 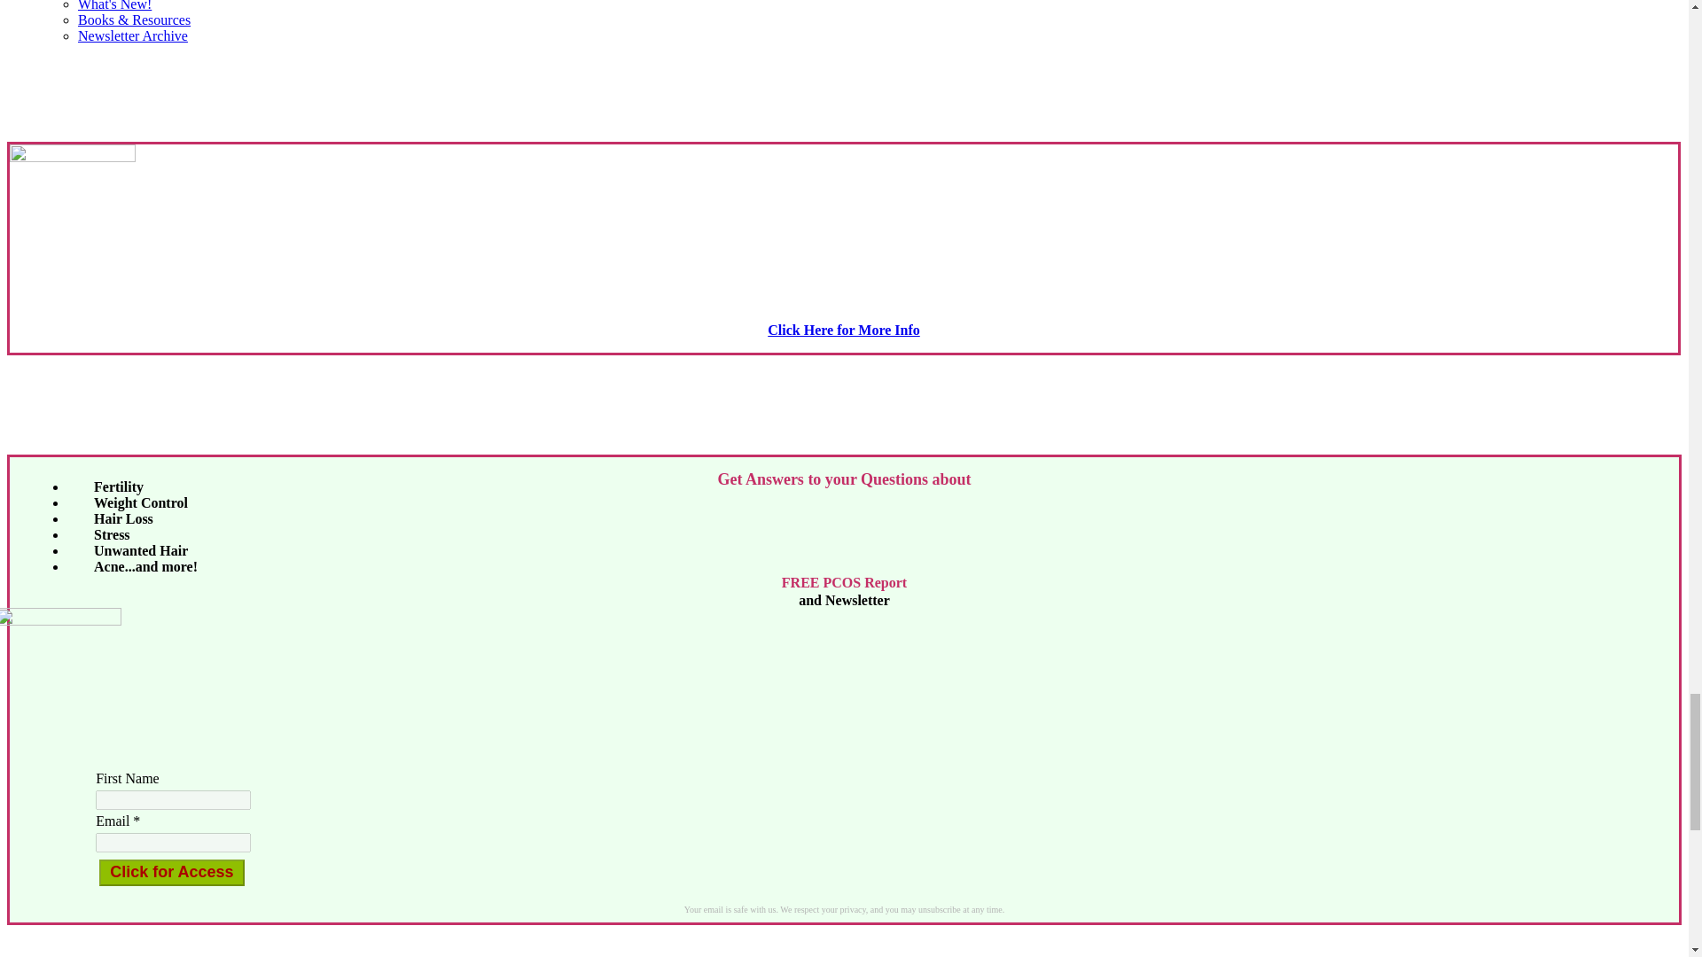 I want to click on Go to 50 Simple Ways to Control PCOS with Diet E-Book, so click(x=73, y=156).